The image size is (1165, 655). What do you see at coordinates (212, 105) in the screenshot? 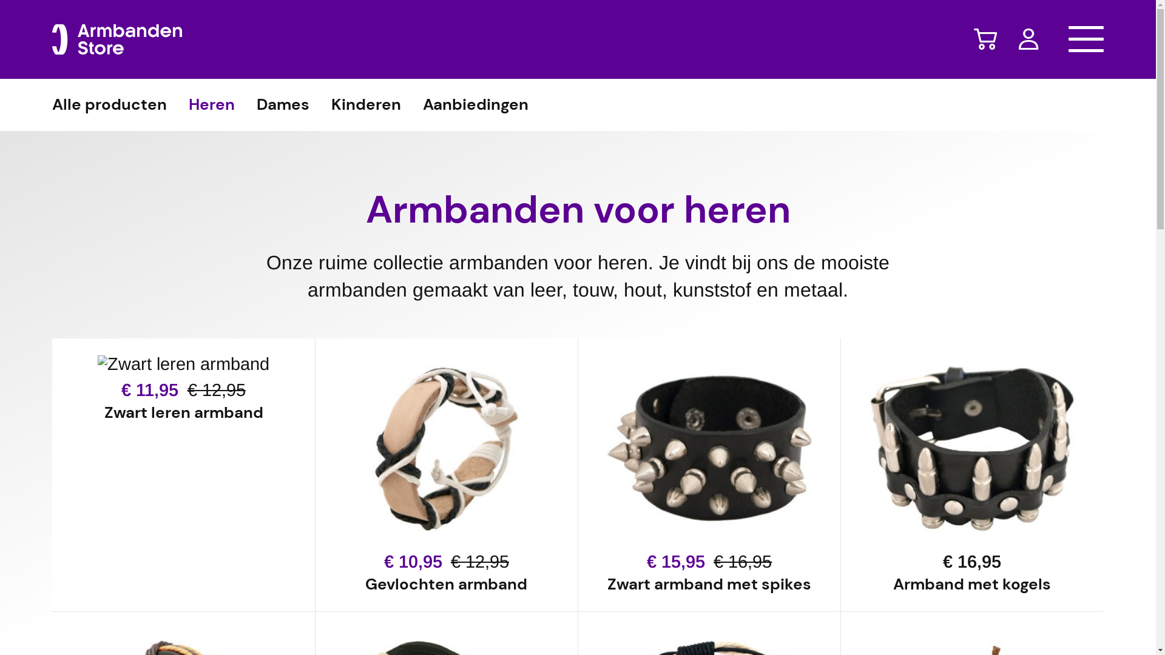
I see `Heren` at bounding box center [212, 105].